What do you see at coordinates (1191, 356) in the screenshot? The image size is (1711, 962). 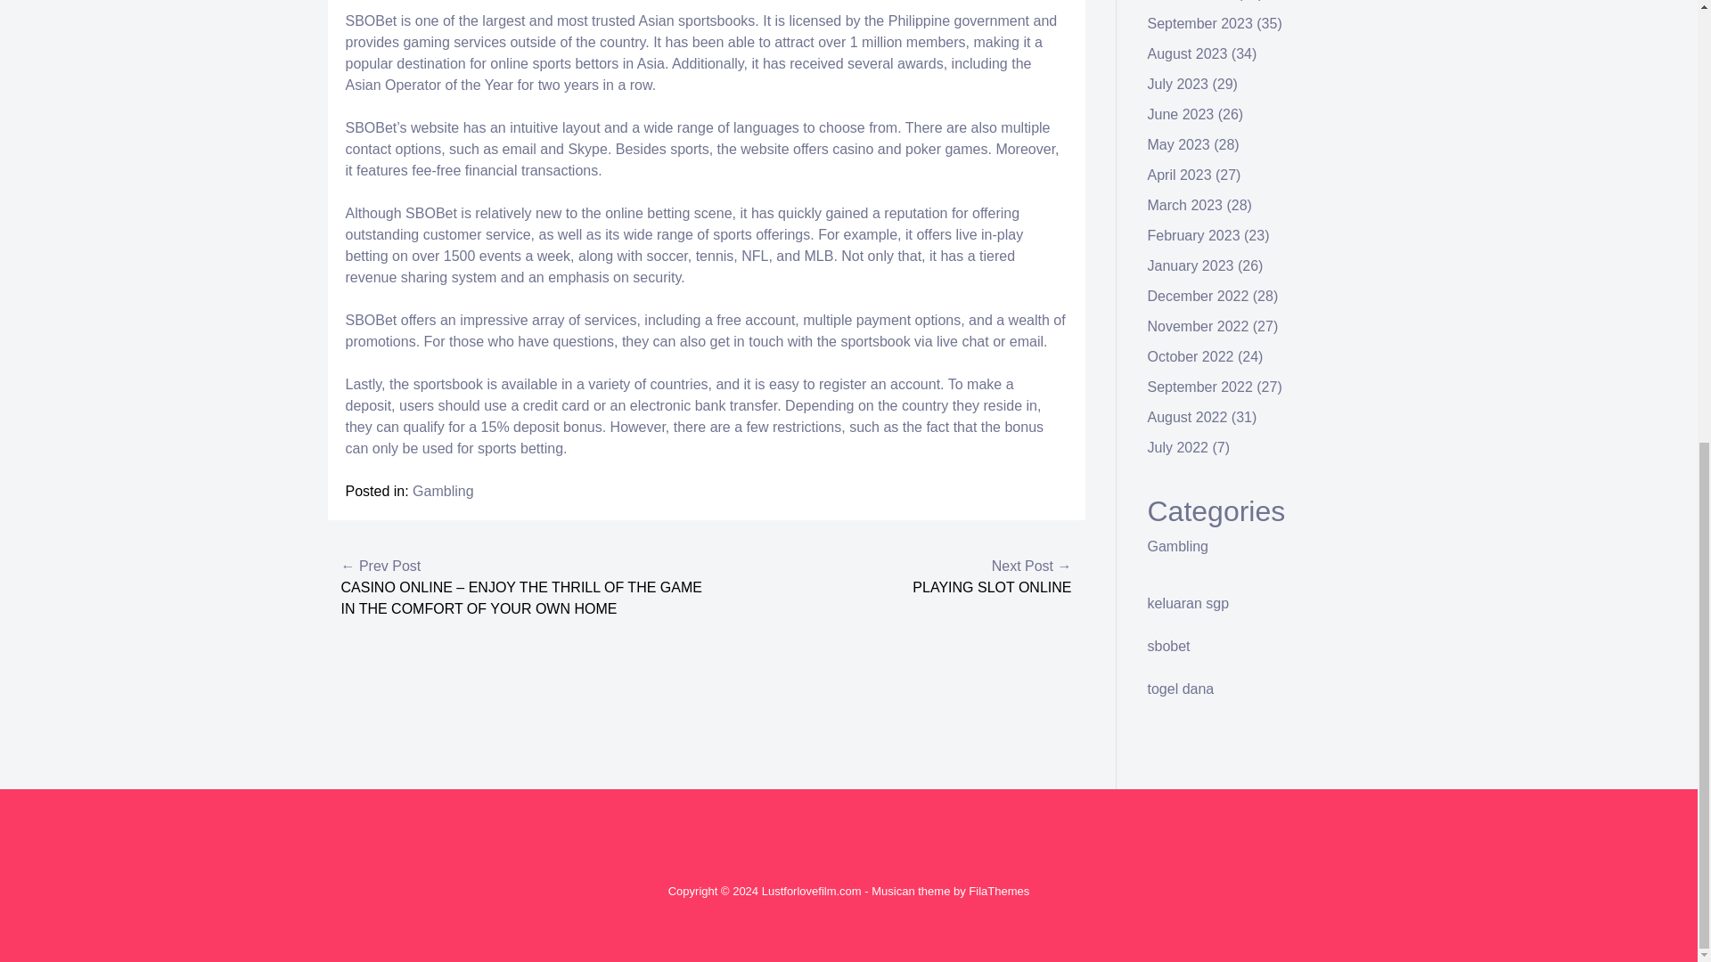 I see `October 2022` at bounding box center [1191, 356].